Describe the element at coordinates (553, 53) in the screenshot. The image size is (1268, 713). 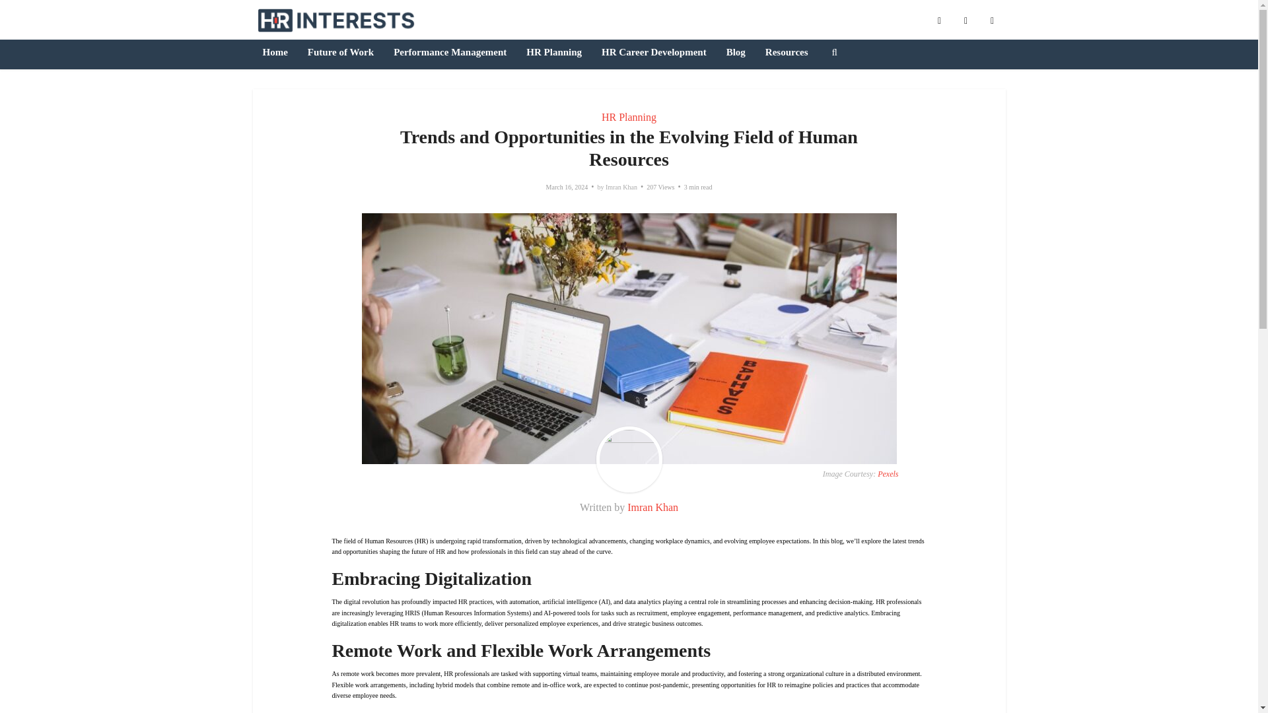
I see `HR Planning` at that location.